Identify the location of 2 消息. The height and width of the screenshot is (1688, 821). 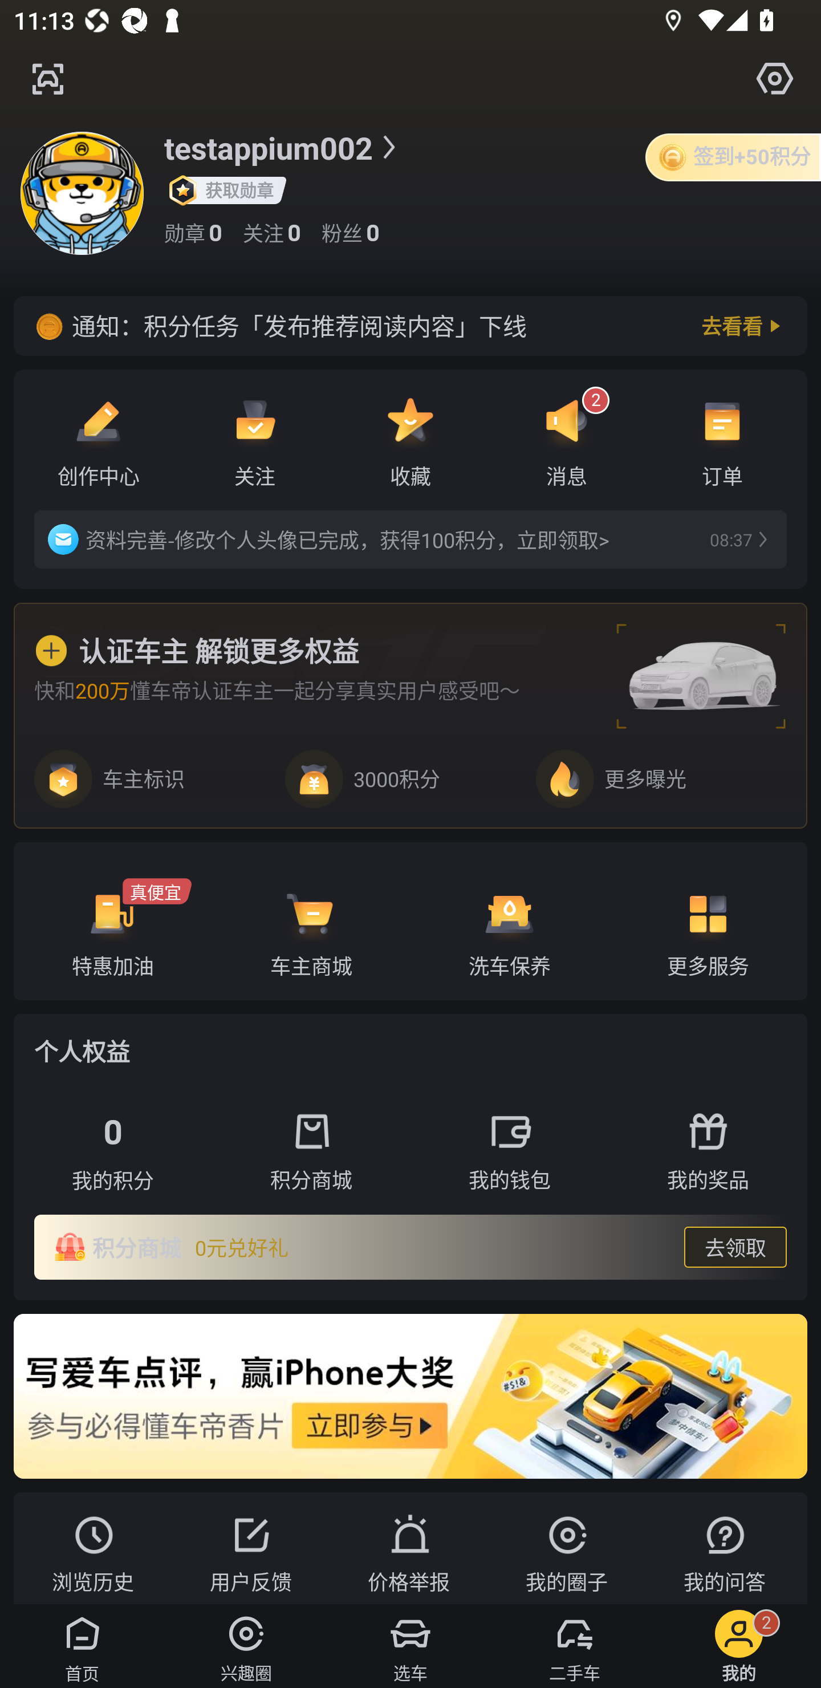
(566, 439).